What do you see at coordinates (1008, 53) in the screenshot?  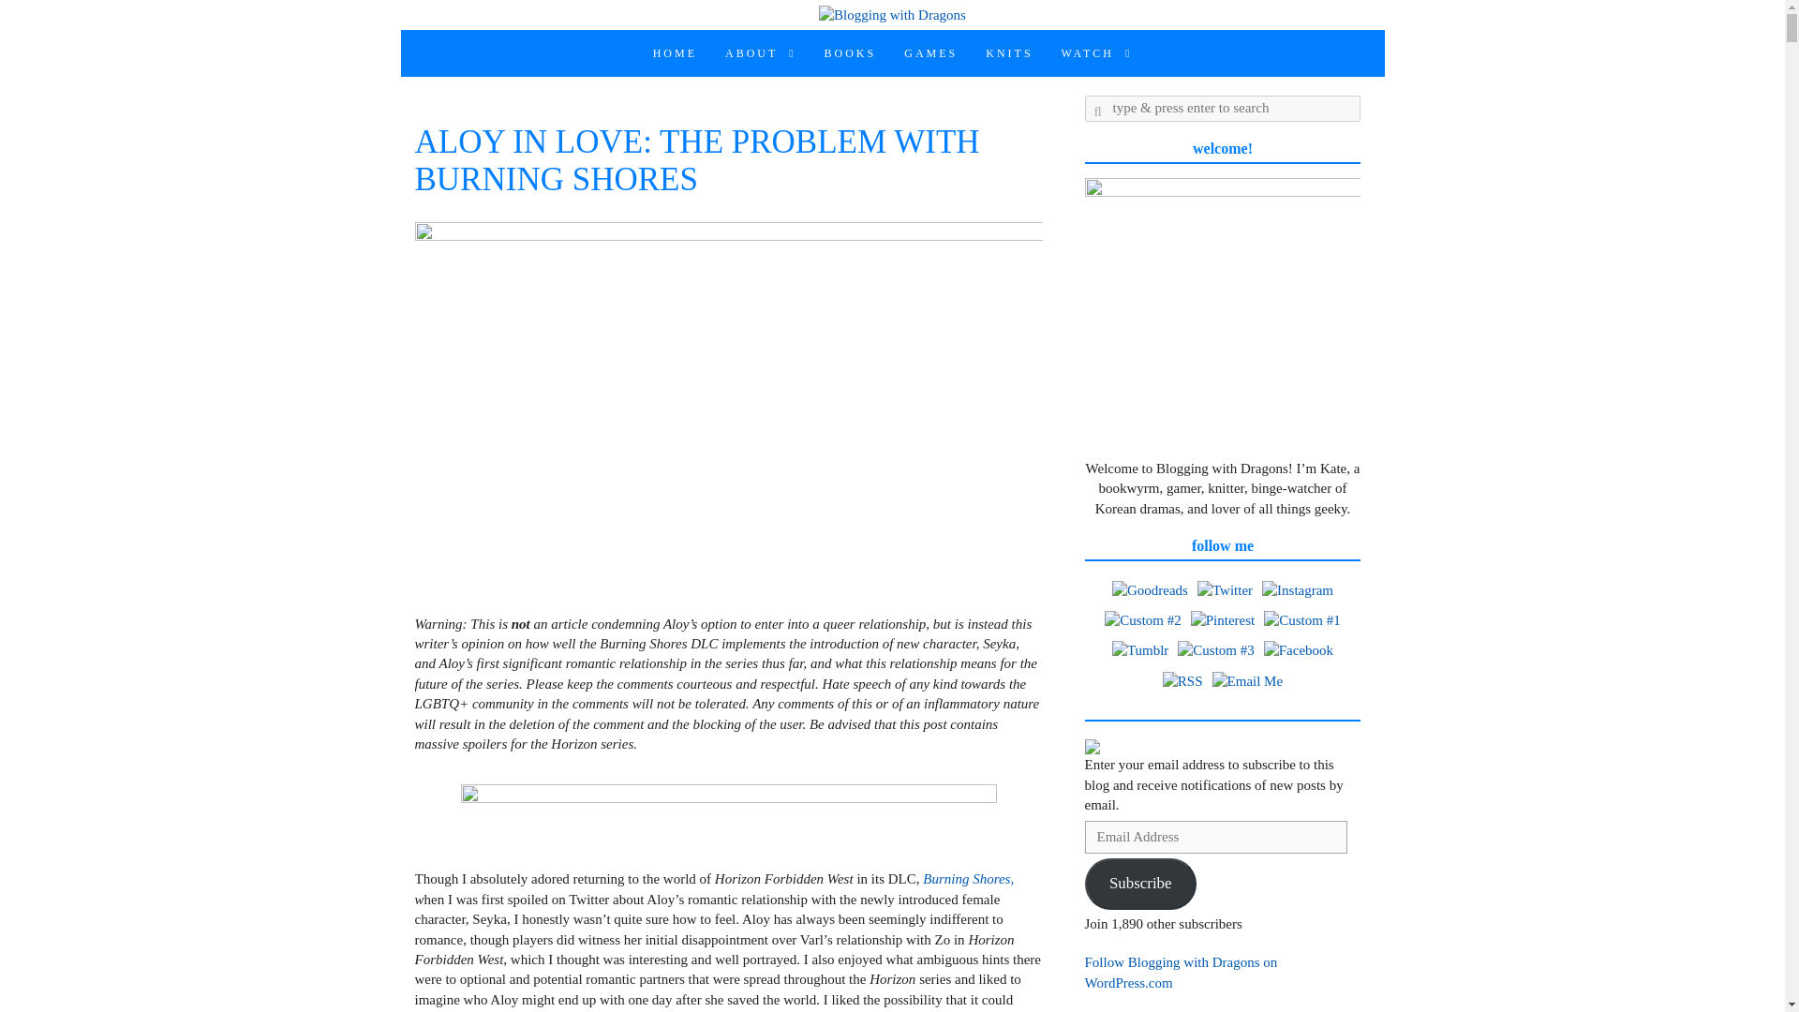 I see `KNITS` at bounding box center [1008, 53].